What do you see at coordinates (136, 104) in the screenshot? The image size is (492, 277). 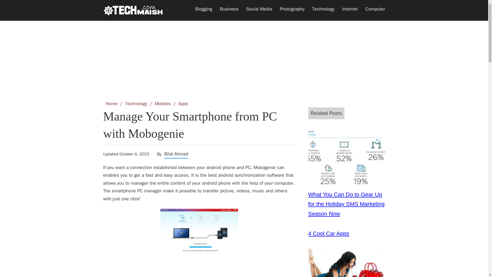 I see `Technology` at bounding box center [136, 104].